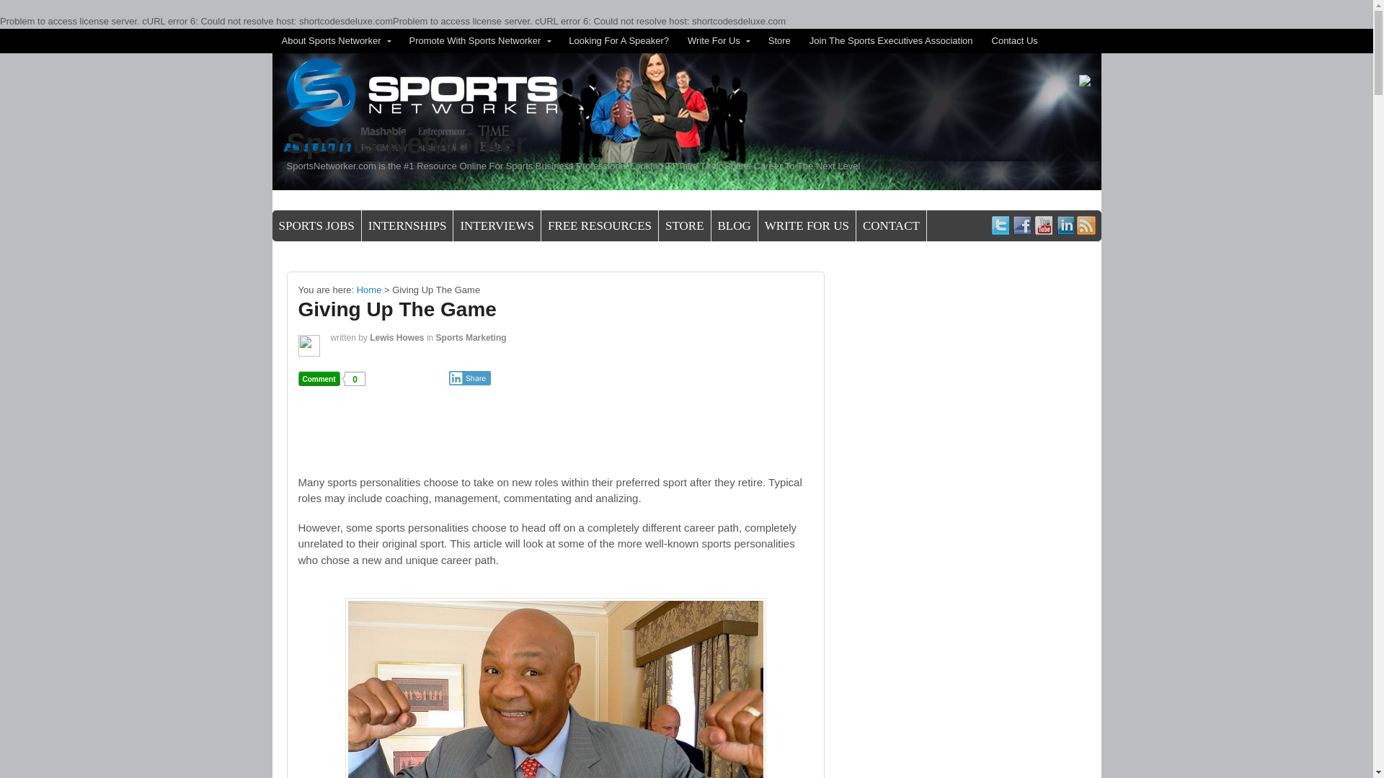 The height and width of the screenshot is (778, 1384). Describe the element at coordinates (497, 225) in the screenshot. I see `INTERVIEWS` at that location.